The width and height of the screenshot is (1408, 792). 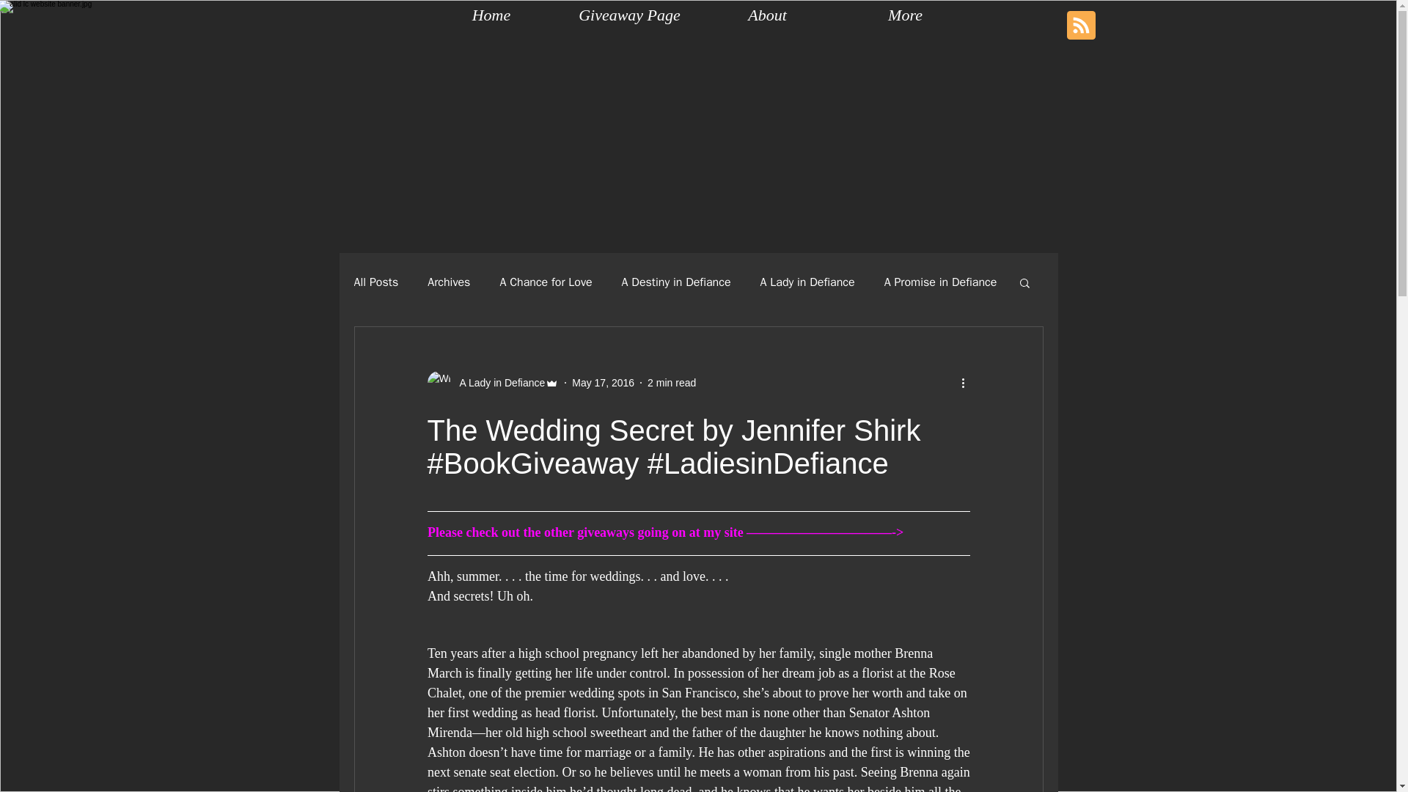 I want to click on A Lady in Defiance, so click(x=497, y=383).